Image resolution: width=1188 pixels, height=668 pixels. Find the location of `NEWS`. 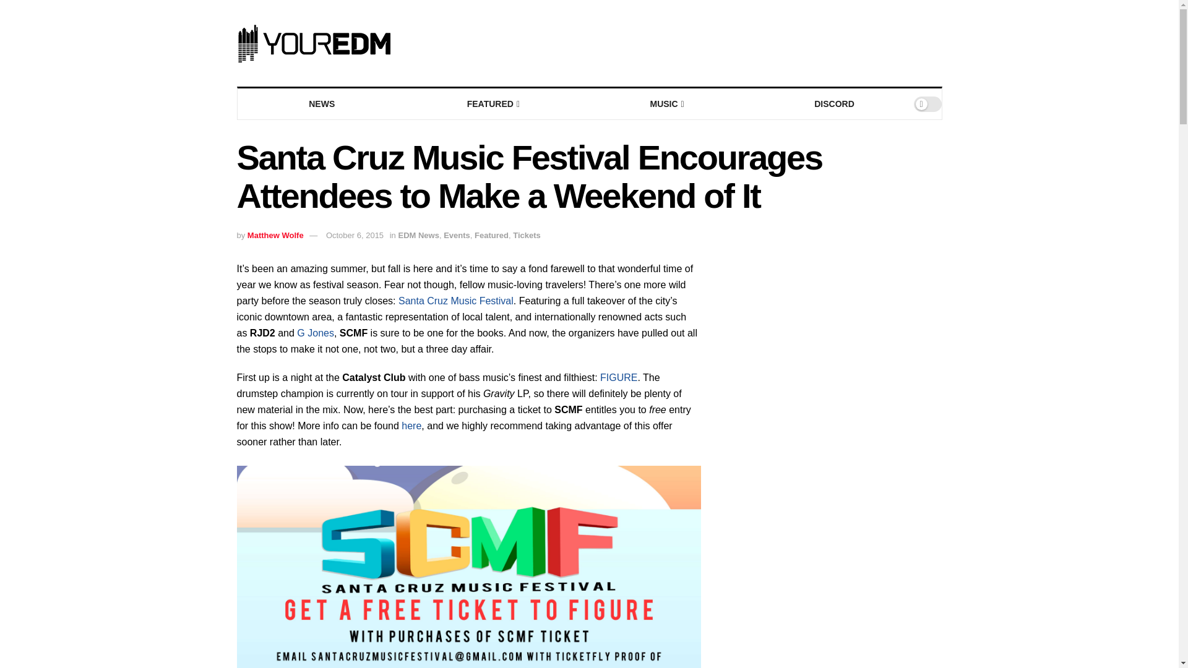

NEWS is located at coordinates (322, 104).